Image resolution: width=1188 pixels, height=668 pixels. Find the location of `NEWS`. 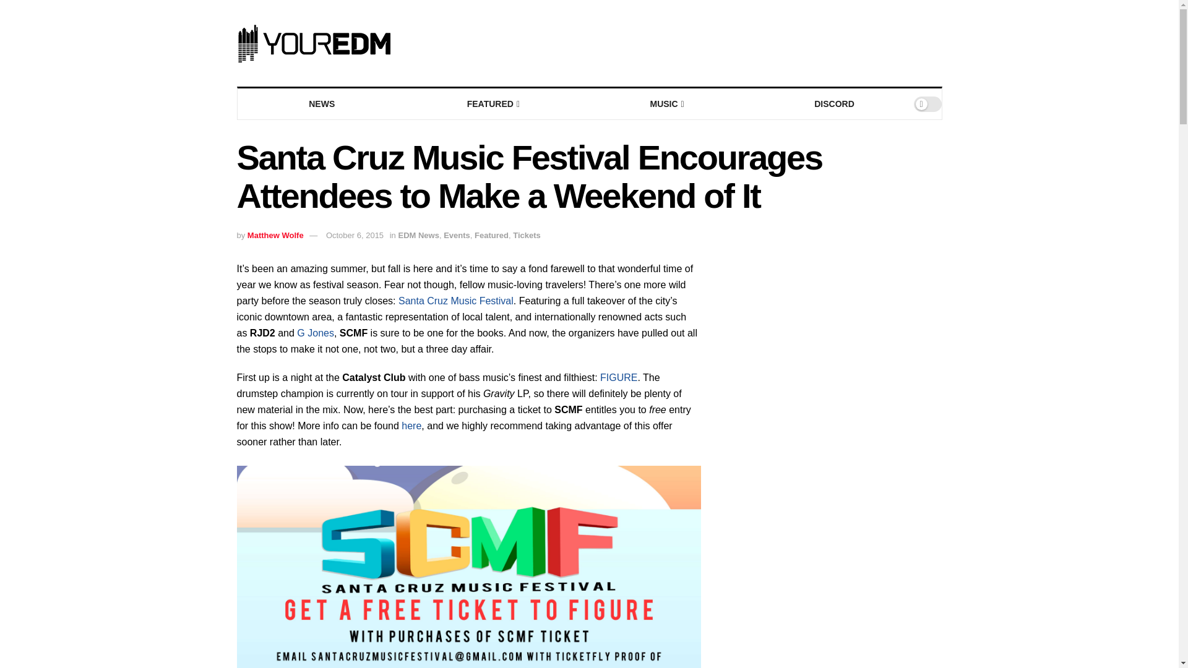

NEWS is located at coordinates (322, 104).